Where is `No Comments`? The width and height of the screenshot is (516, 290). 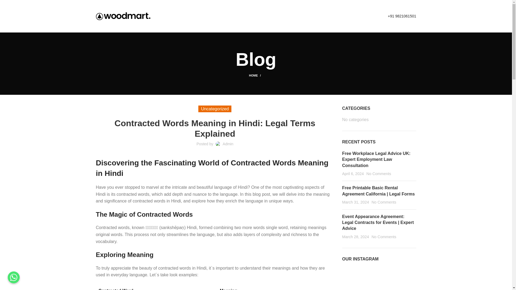
No Comments is located at coordinates (379, 173).